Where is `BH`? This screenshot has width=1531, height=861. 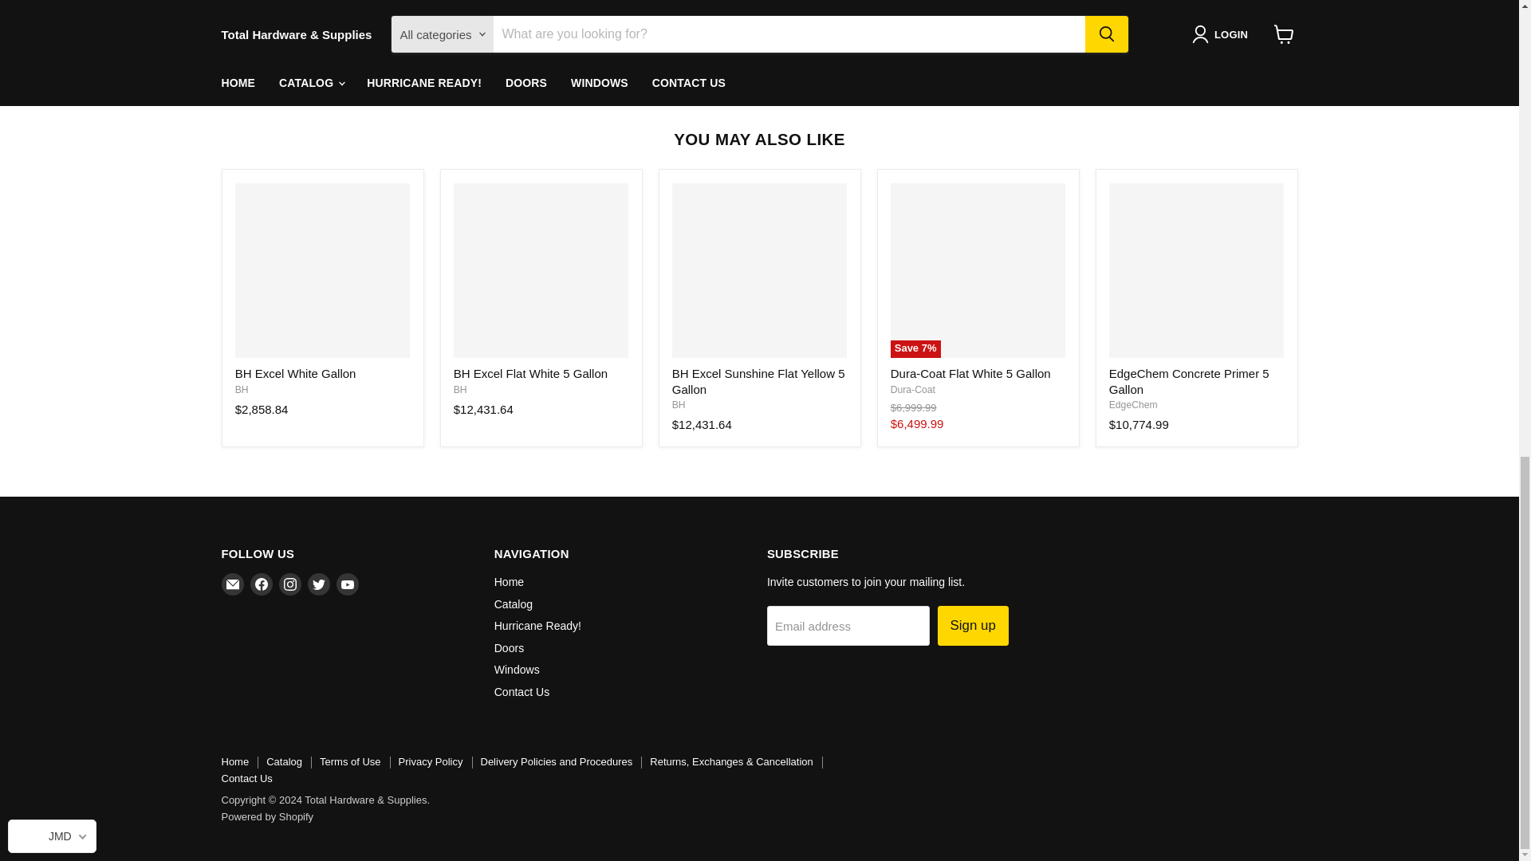
BH is located at coordinates (679, 405).